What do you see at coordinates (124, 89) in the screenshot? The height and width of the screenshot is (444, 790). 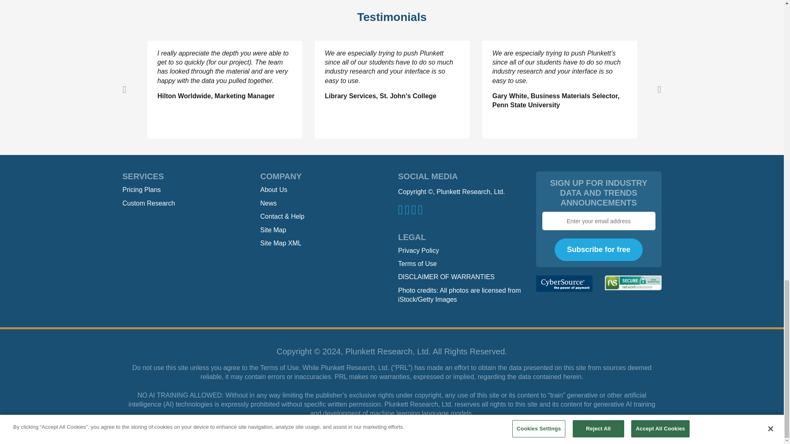 I see `Previous Slide` at bounding box center [124, 89].